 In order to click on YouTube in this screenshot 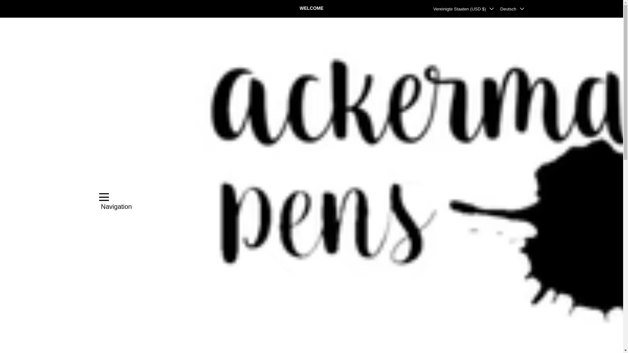, I will do `click(138, 8)`.